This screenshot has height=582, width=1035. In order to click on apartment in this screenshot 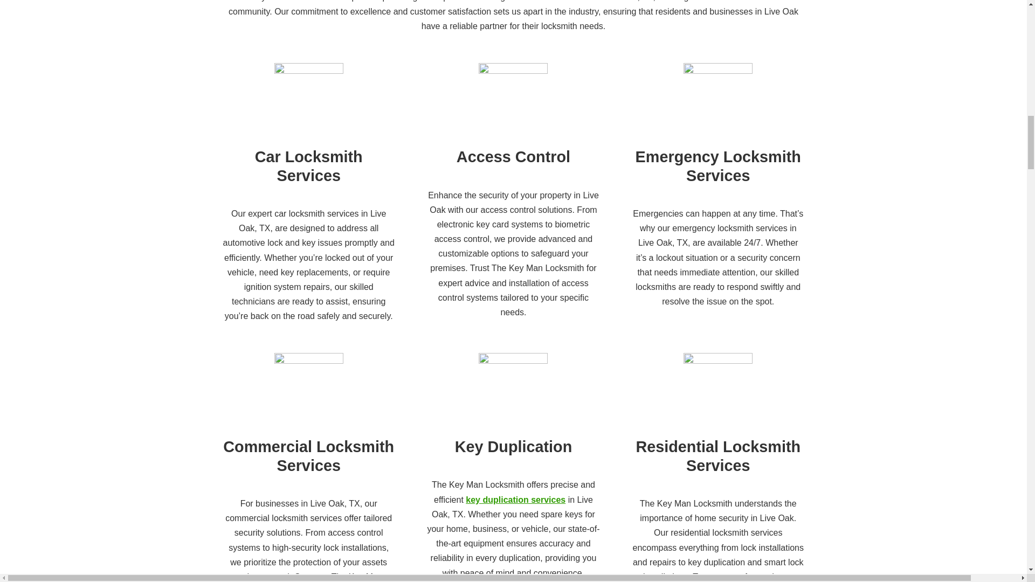, I will do `click(308, 361)`.